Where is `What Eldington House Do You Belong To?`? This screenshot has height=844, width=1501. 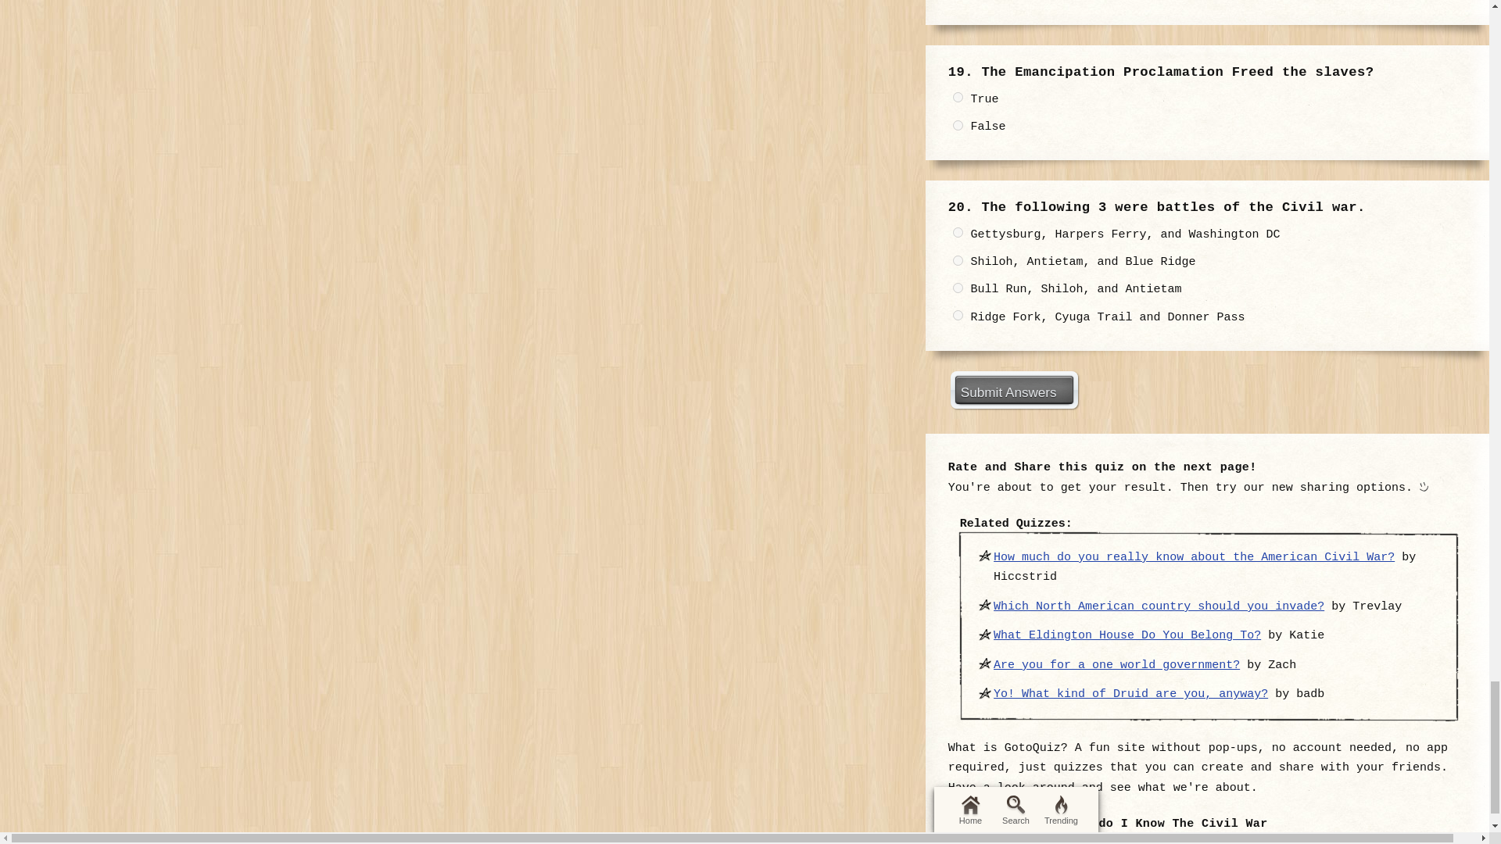
What Eldington House Do You Belong To? is located at coordinates (1127, 635).